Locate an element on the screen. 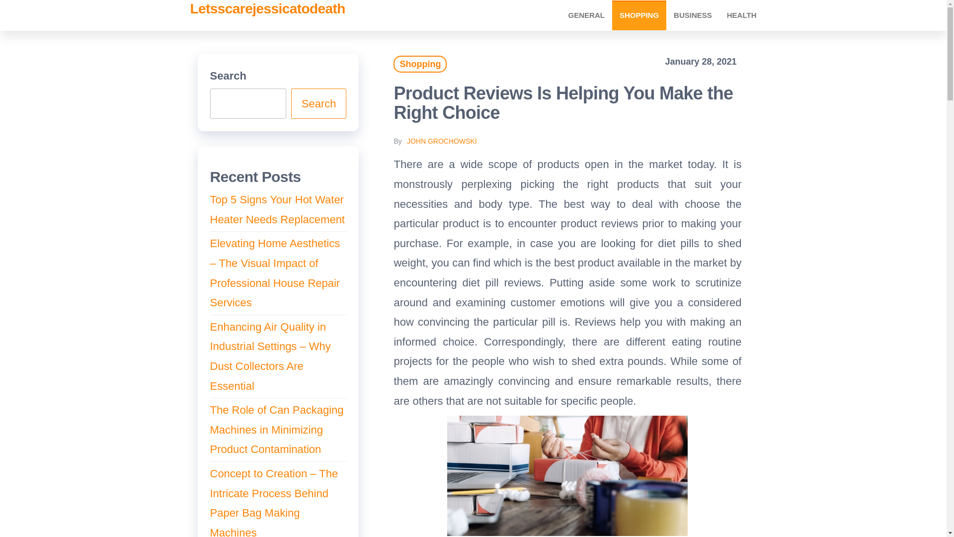 The image size is (954, 537). BUSINESS is located at coordinates (693, 15).